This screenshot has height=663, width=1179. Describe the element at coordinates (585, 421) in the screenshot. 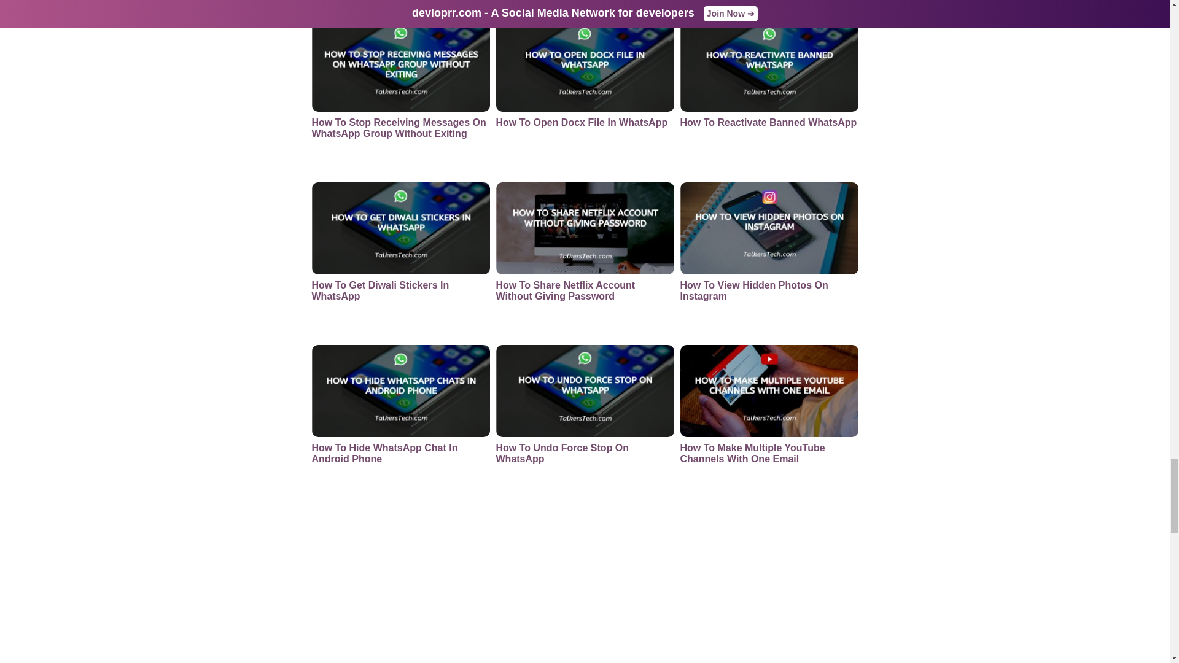

I see `How To Undo Force Stop On WhatsApp` at that location.